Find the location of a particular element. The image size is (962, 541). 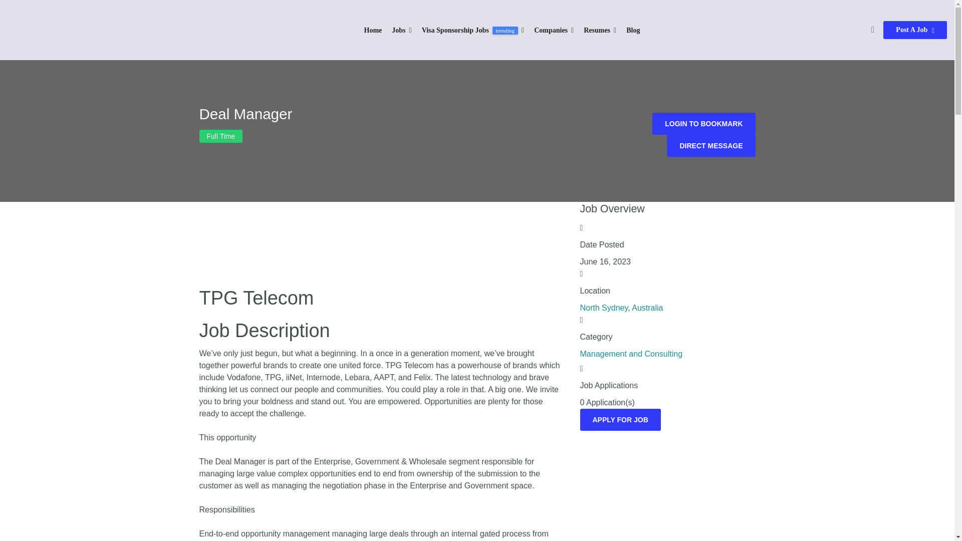

Post A Job is located at coordinates (915, 30).